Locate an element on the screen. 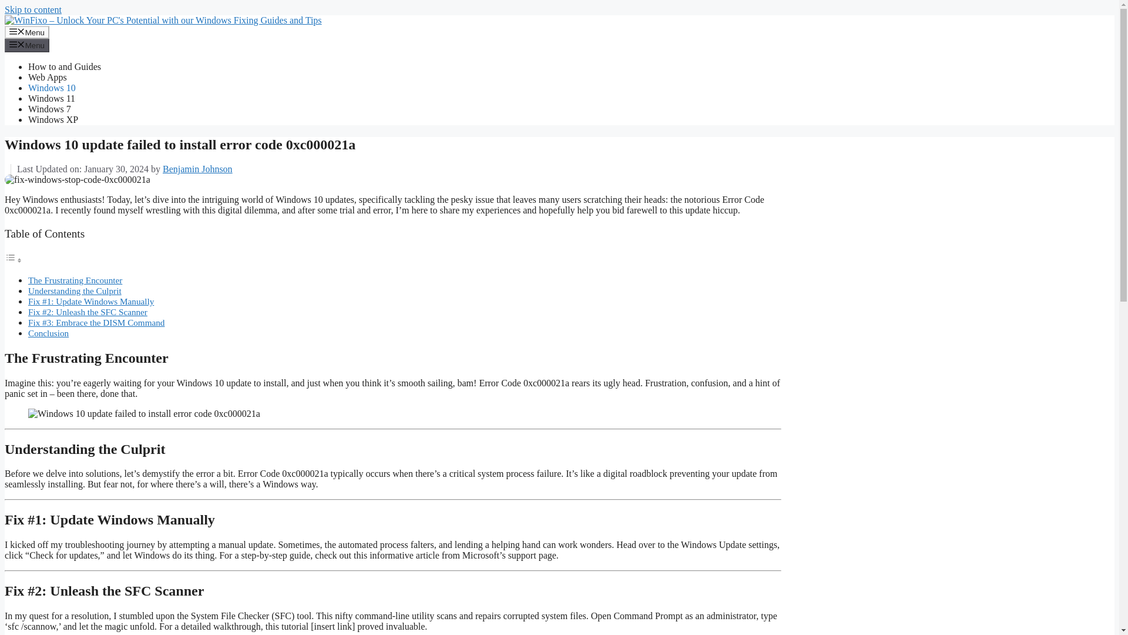 This screenshot has width=1128, height=635. Windows XP is located at coordinates (53, 119).